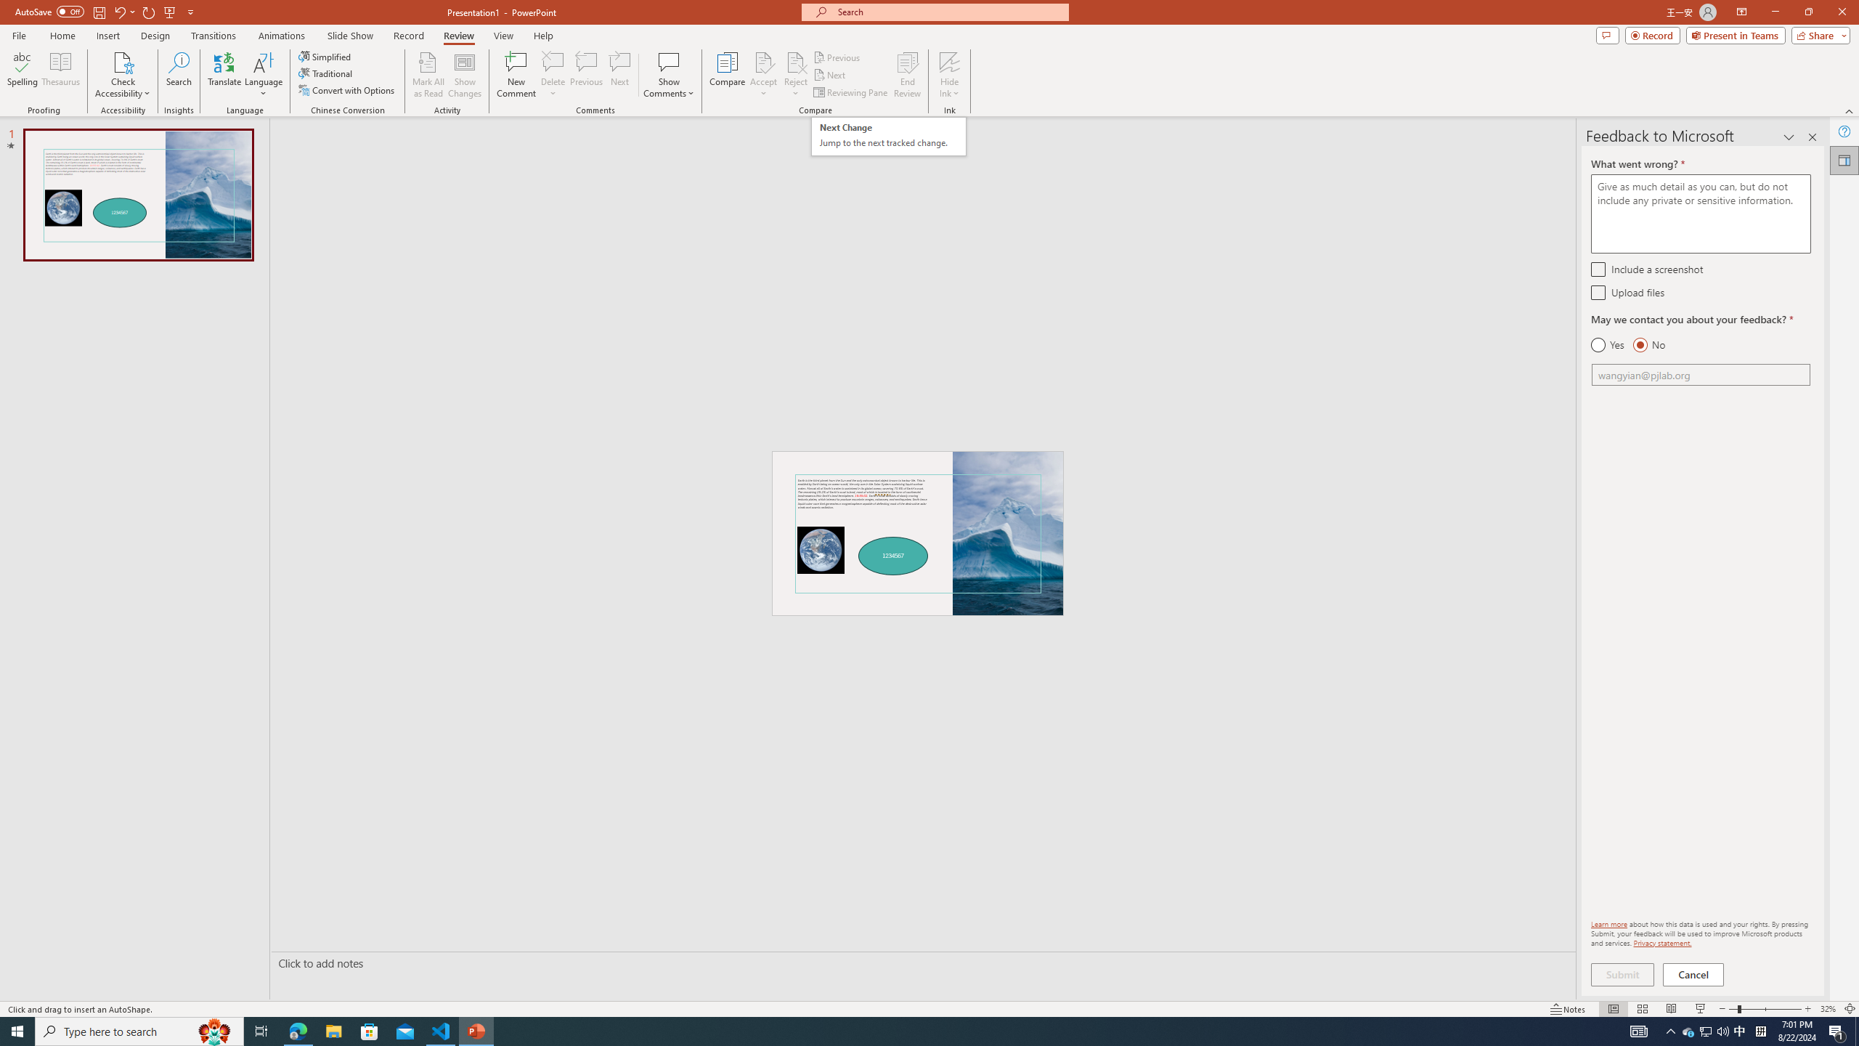 The height and width of the screenshot is (1046, 1859). Describe the element at coordinates (670, 75) in the screenshot. I see `Show Comments` at that location.